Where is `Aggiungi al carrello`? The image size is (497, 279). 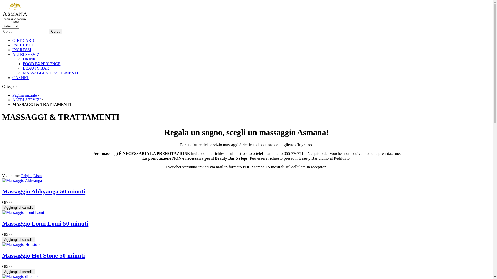 Aggiungi al carrello is located at coordinates (19, 272).